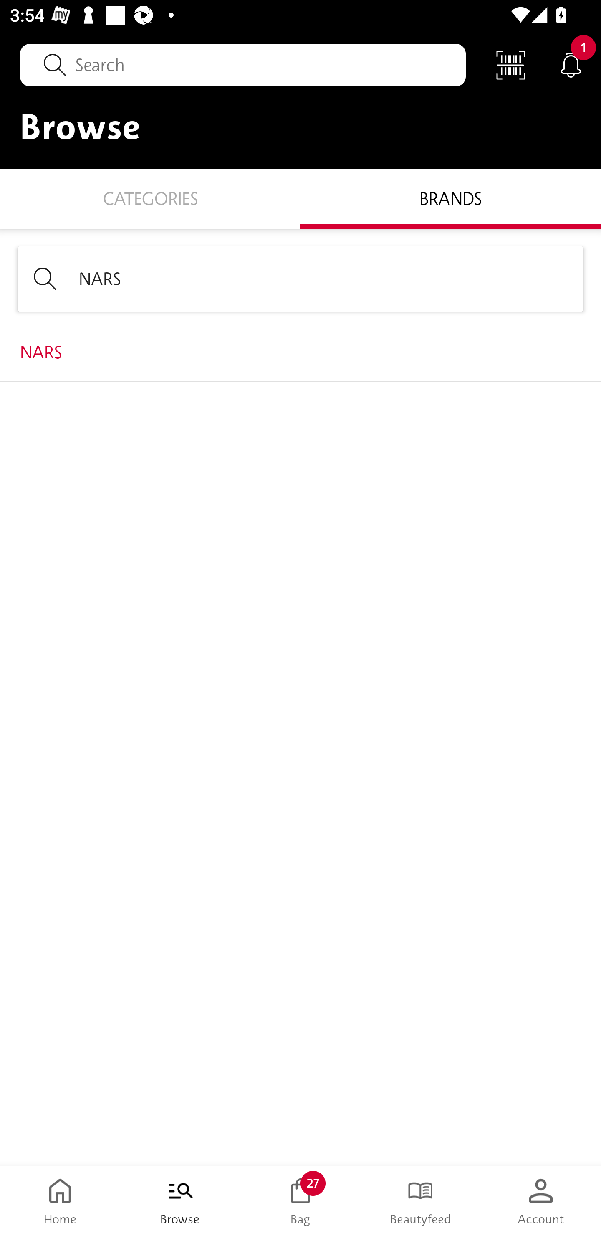  What do you see at coordinates (300, 279) in the screenshot?
I see `NARS` at bounding box center [300, 279].